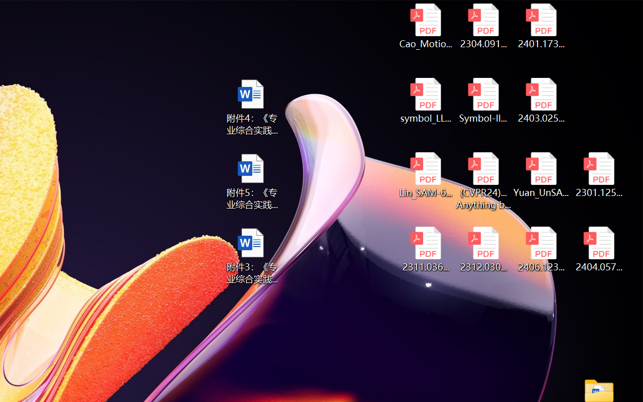  Describe the element at coordinates (472, 11) in the screenshot. I see `Settings - System` at that location.